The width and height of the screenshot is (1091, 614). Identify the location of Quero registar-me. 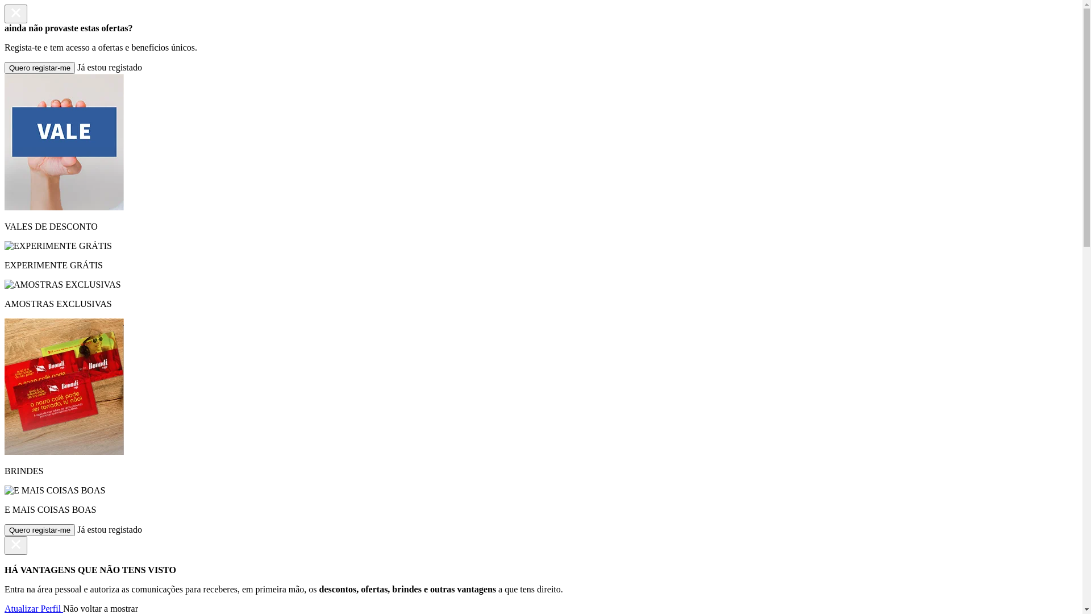
(40, 68).